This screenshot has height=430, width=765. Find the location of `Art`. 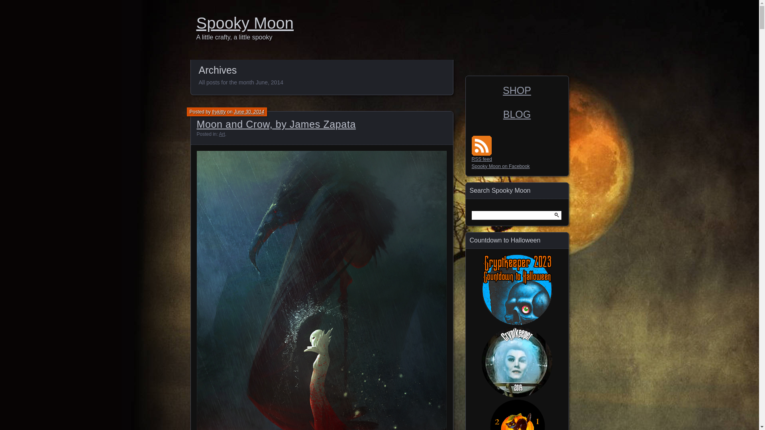

Art is located at coordinates (222, 134).